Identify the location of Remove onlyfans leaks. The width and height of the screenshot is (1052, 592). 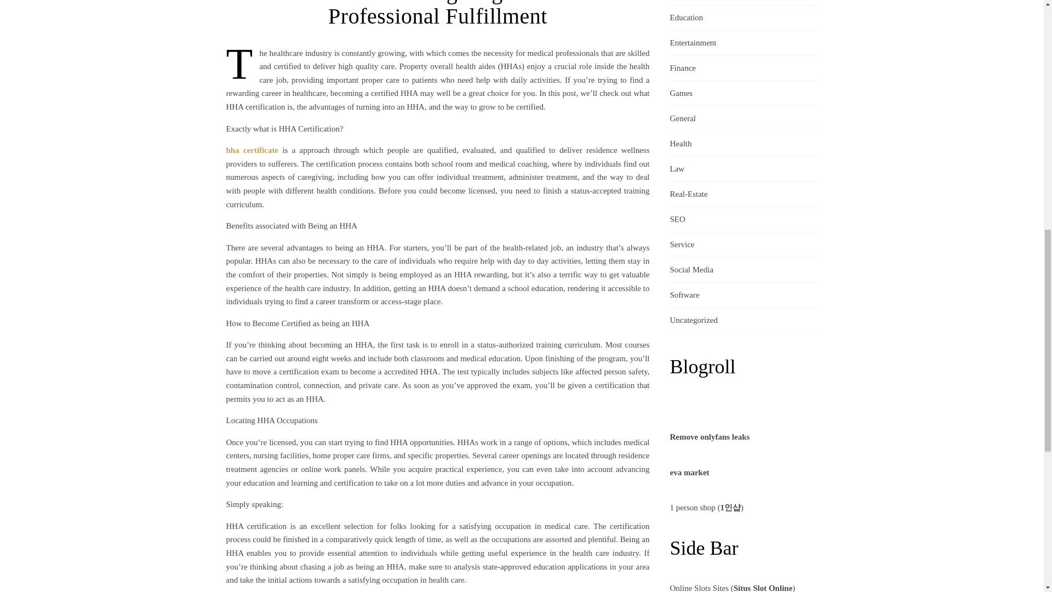
(709, 436).